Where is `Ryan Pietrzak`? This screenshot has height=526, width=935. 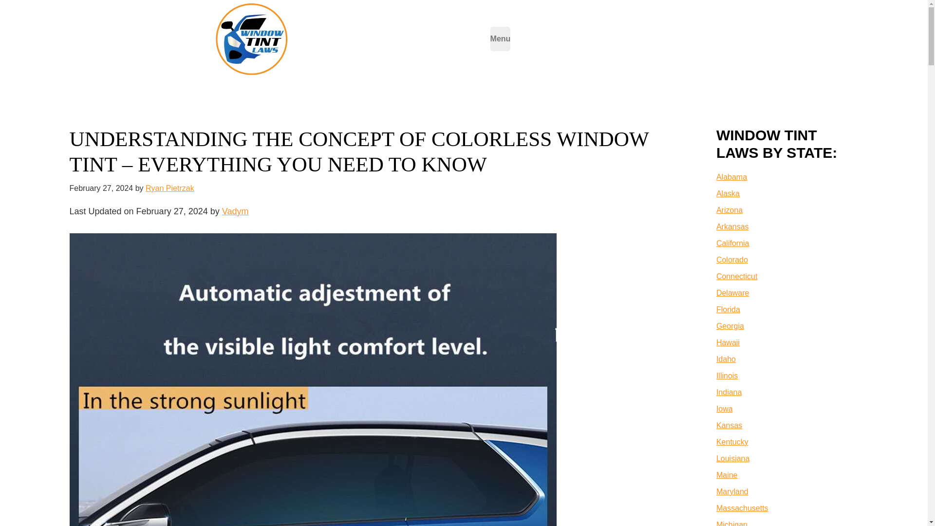
Ryan Pietrzak is located at coordinates (170, 188).